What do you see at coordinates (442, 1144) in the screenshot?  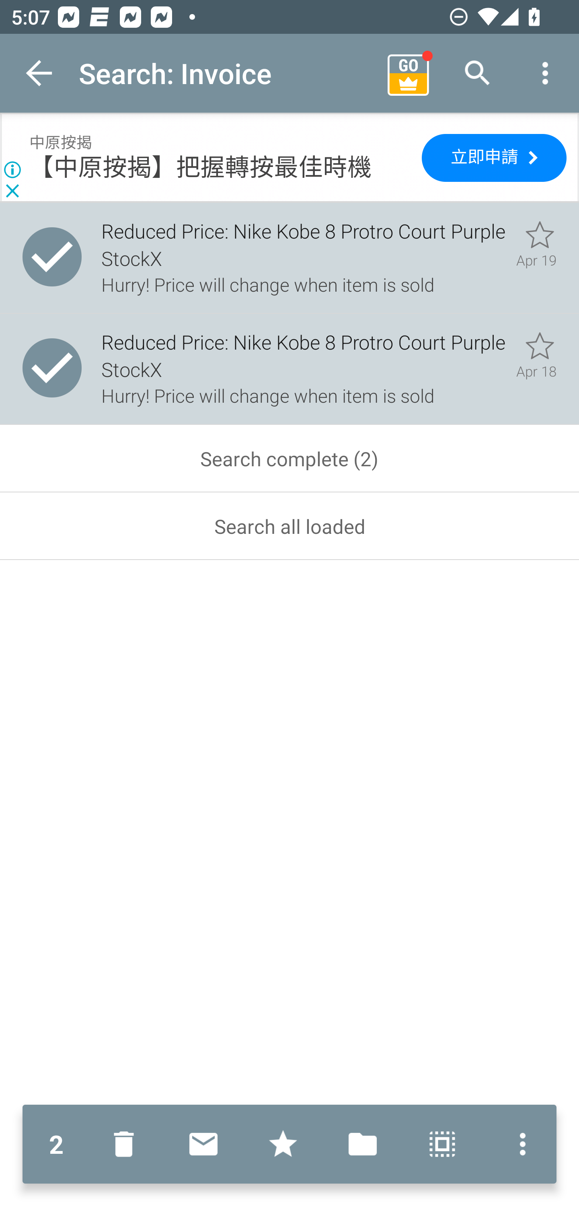 I see `Select all` at bounding box center [442, 1144].